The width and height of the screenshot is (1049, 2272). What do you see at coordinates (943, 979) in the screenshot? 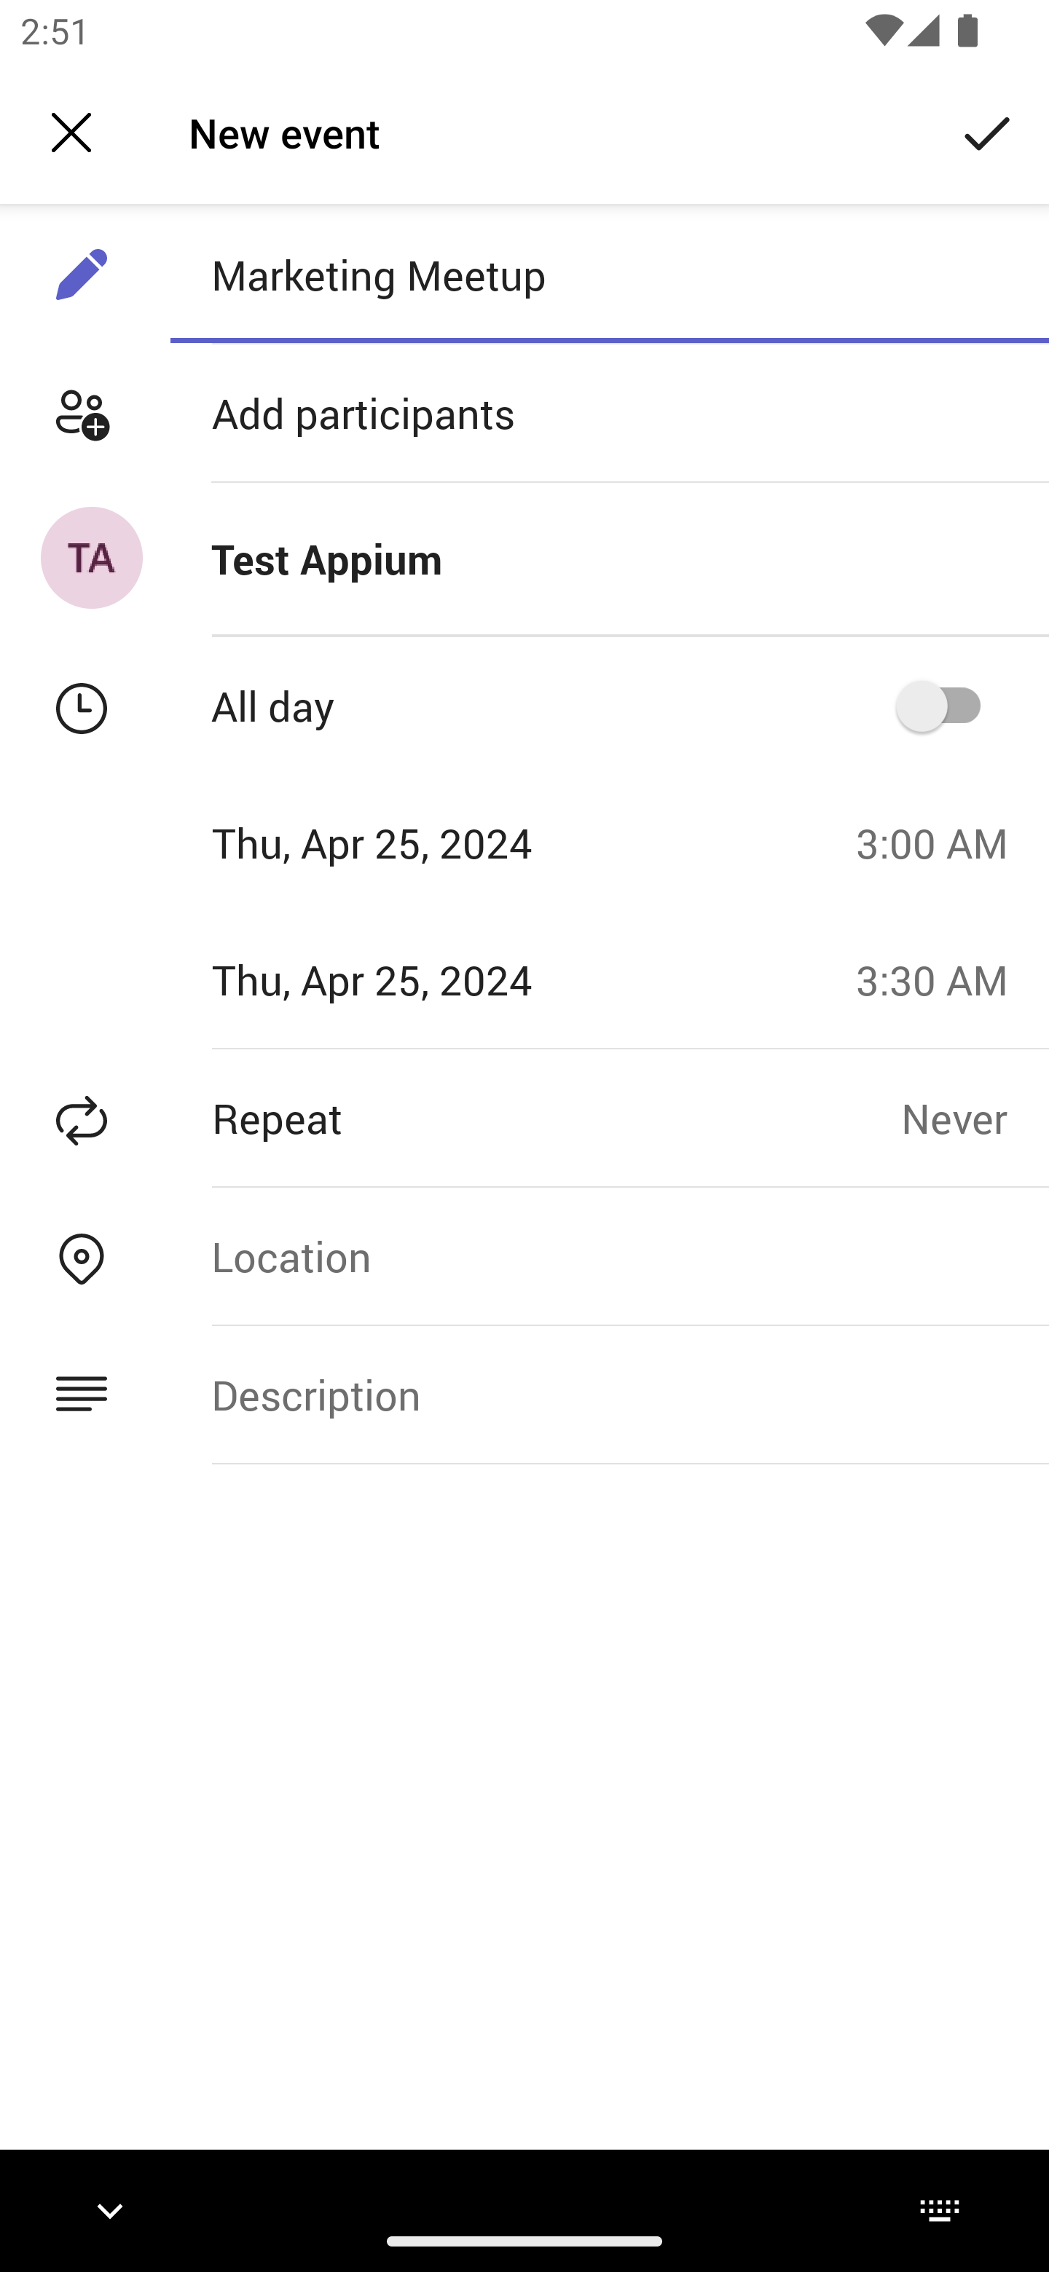
I see `3:30 AM End time 3:30 AM` at bounding box center [943, 979].